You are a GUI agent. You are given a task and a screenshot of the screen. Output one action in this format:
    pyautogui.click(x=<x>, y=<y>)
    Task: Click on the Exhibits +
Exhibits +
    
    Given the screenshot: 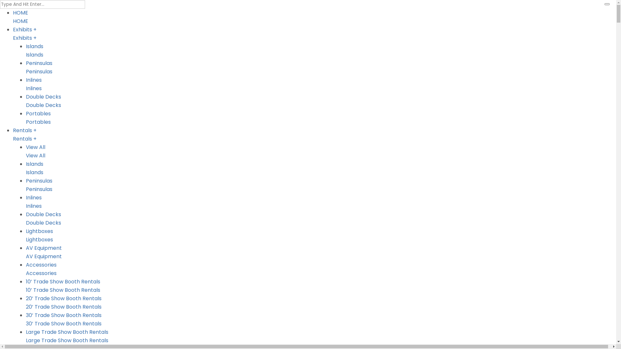 What is the action you would take?
    pyautogui.click(x=314, y=34)
    